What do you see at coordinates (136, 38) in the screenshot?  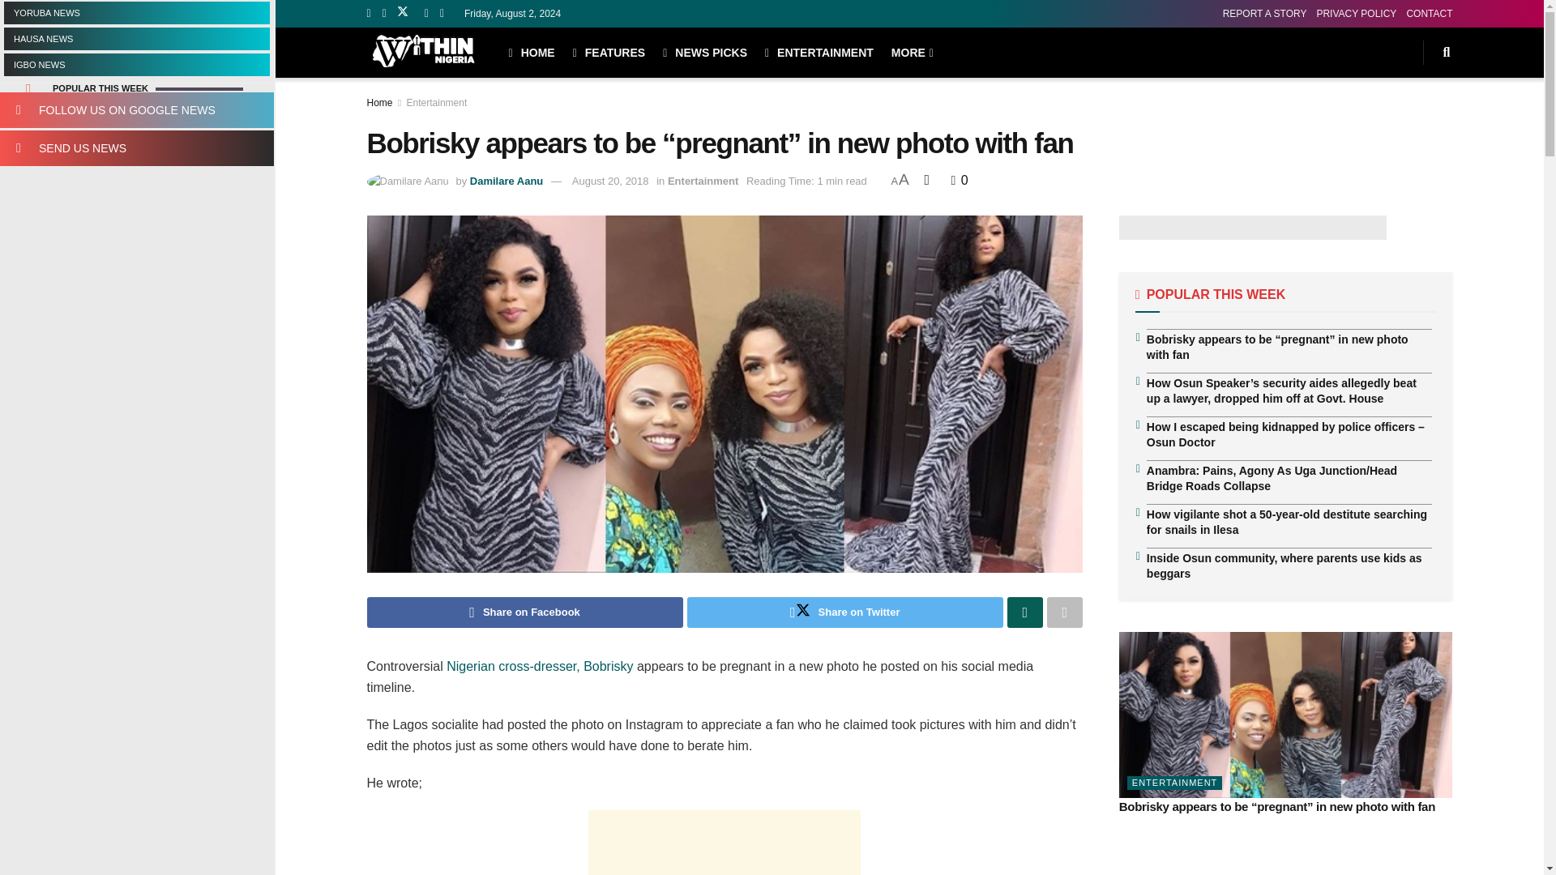 I see `HAUSA NEWS` at bounding box center [136, 38].